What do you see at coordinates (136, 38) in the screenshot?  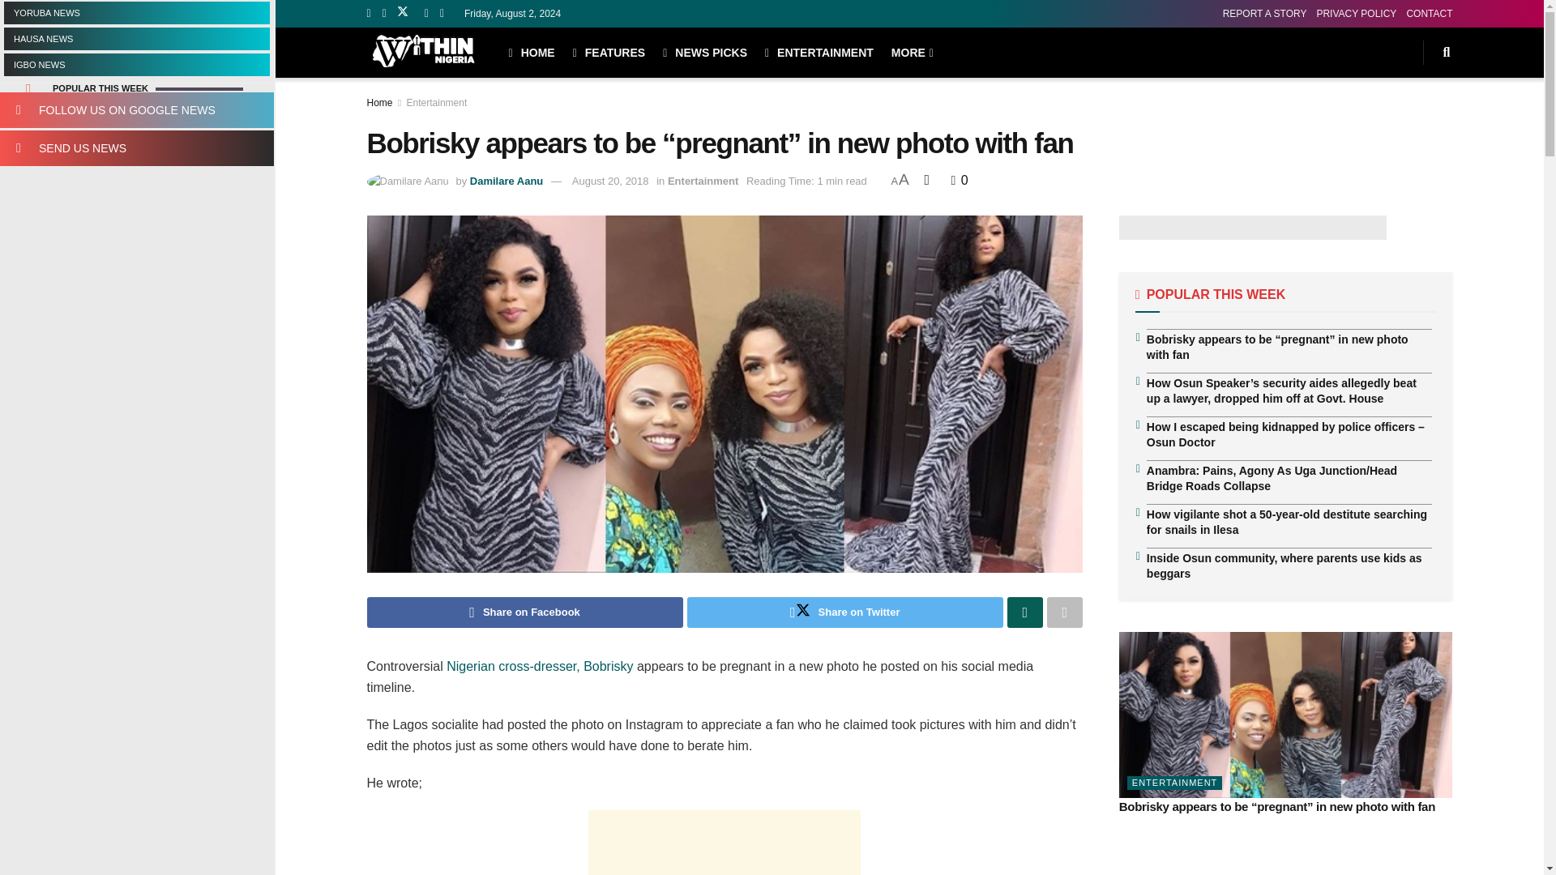 I see `HAUSA NEWS` at bounding box center [136, 38].